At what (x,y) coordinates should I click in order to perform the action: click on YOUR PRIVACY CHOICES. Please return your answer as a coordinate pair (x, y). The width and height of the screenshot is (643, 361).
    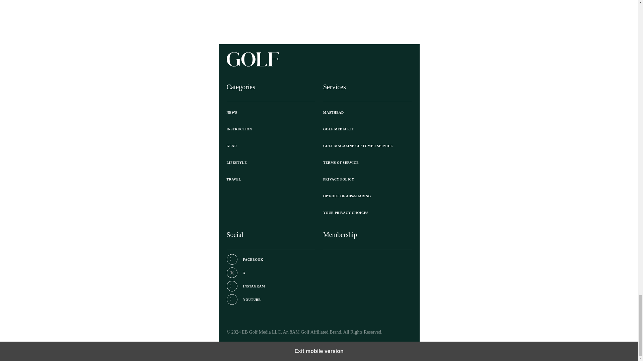
    Looking at the image, I should click on (367, 213).